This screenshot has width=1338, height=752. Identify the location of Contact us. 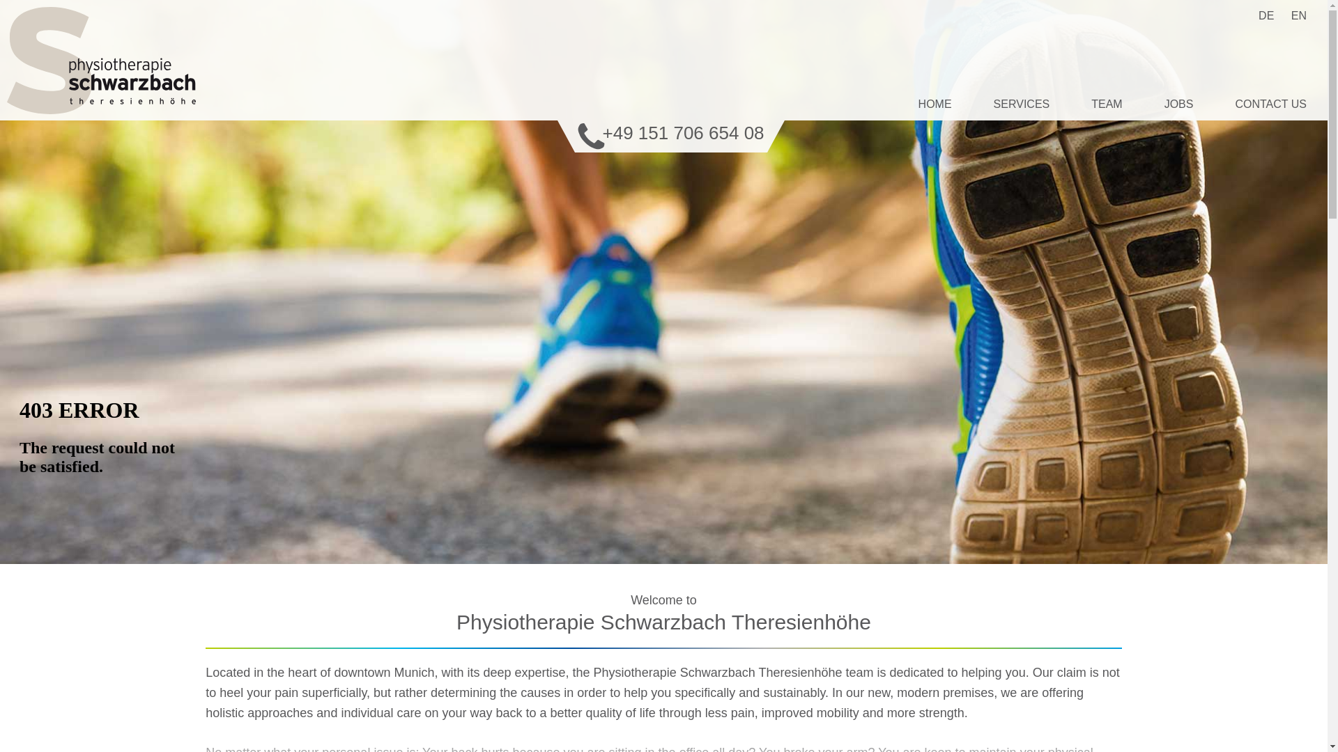
(1271, 104).